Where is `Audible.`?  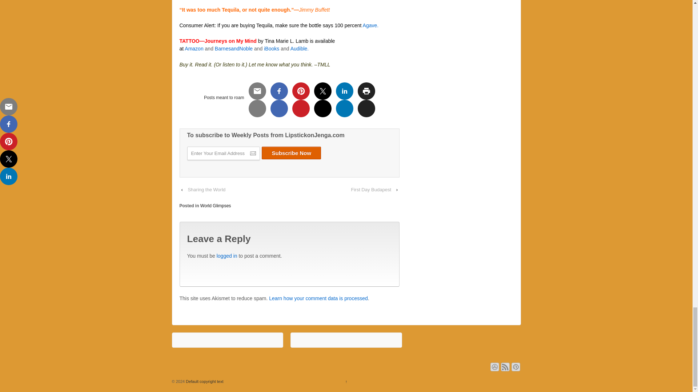 Audible. is located at coordinates (300, 49).